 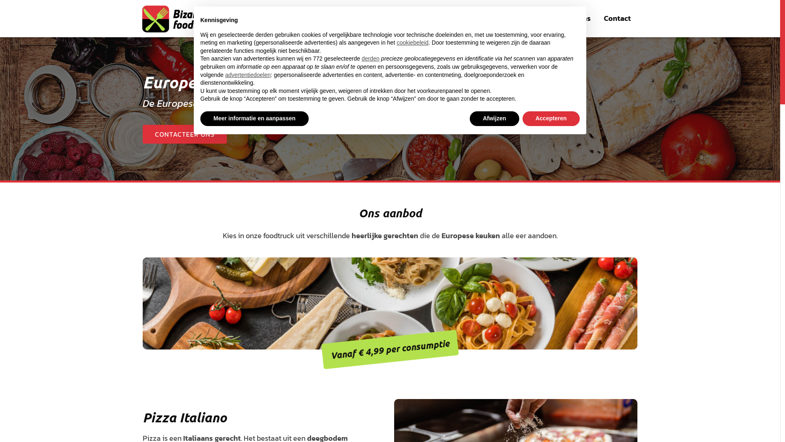 I want to click on Over ons, so click(x=576, y=19).